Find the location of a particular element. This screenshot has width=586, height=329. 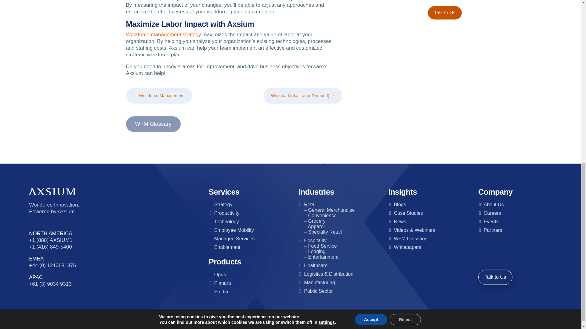

Accessibility Policy and AODA Plan 2023 is located at coordinates (313, 324).